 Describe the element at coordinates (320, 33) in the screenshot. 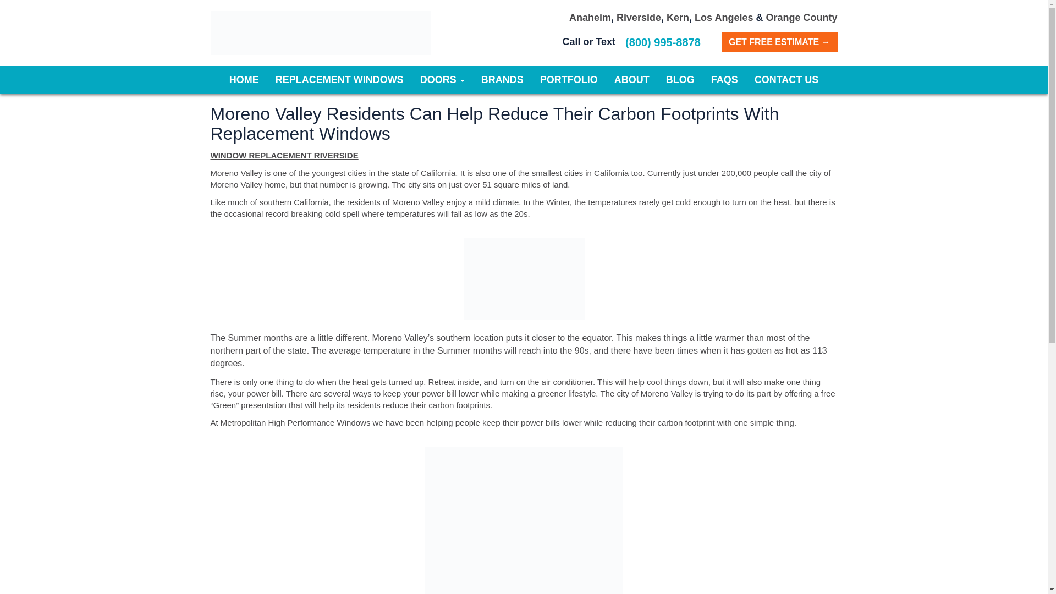

I see `Metropolitan High Performance Windows` at that location.